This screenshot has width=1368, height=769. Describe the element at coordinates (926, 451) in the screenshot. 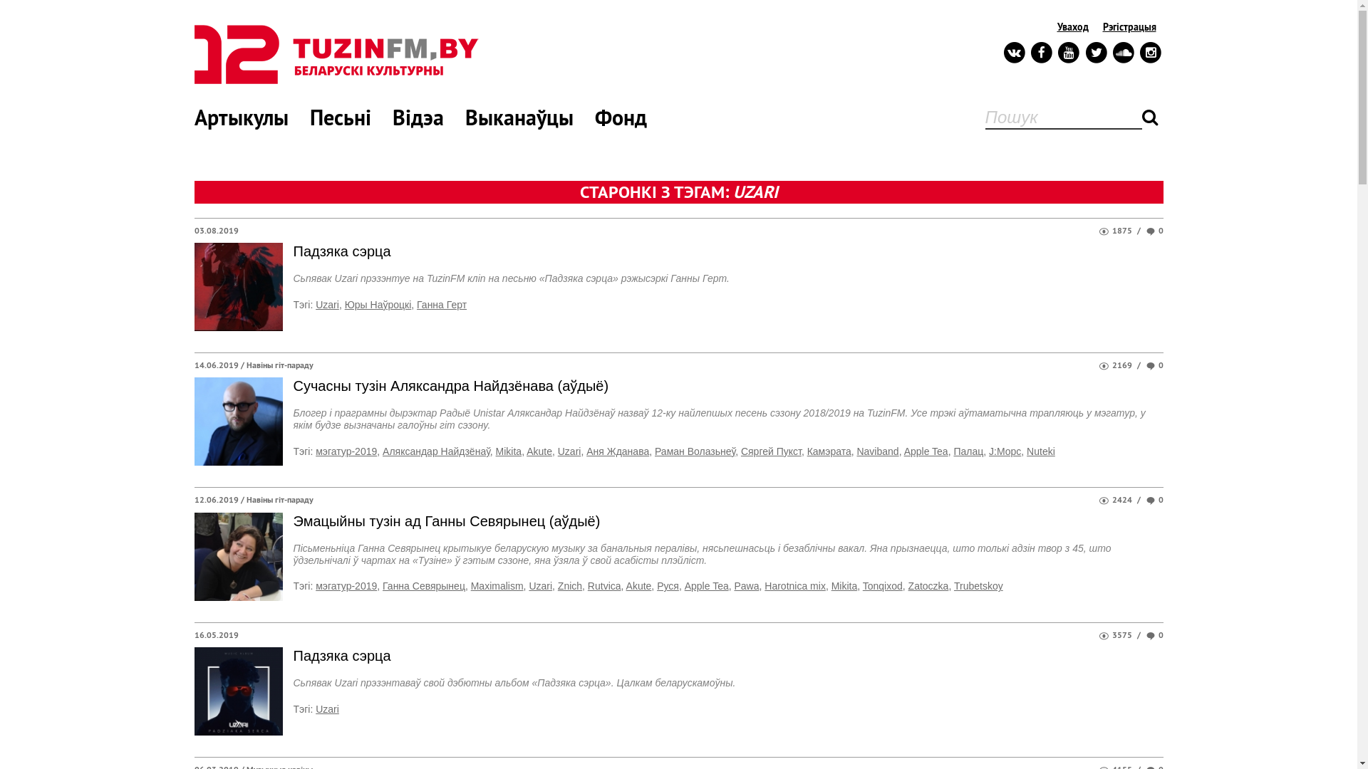

I see `Apple Tea` at that location.